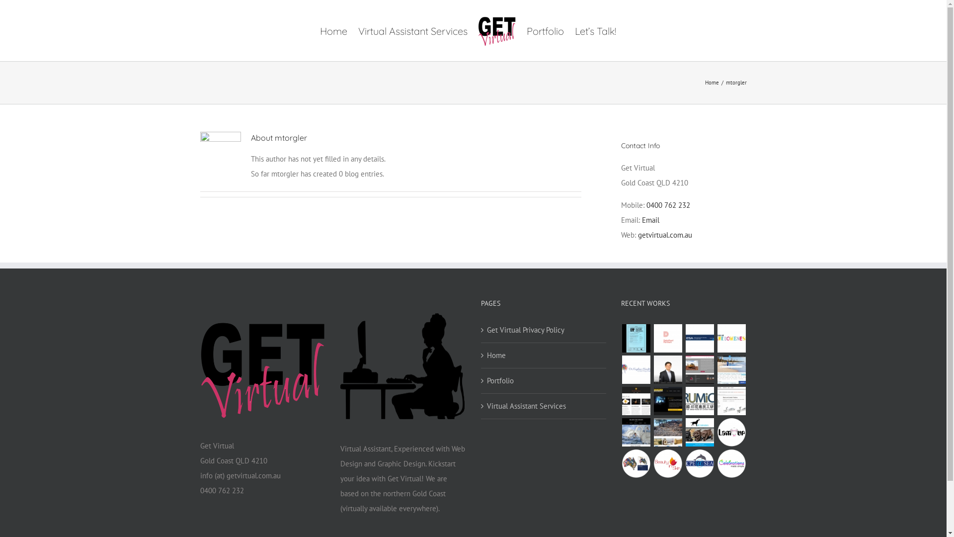 Image resolution: width=954 pixels, height=537 pixels. What do you see at coordinates (668, 205) in the screenshot?
I see `0400 762 232` at bounding box center [668, 205].